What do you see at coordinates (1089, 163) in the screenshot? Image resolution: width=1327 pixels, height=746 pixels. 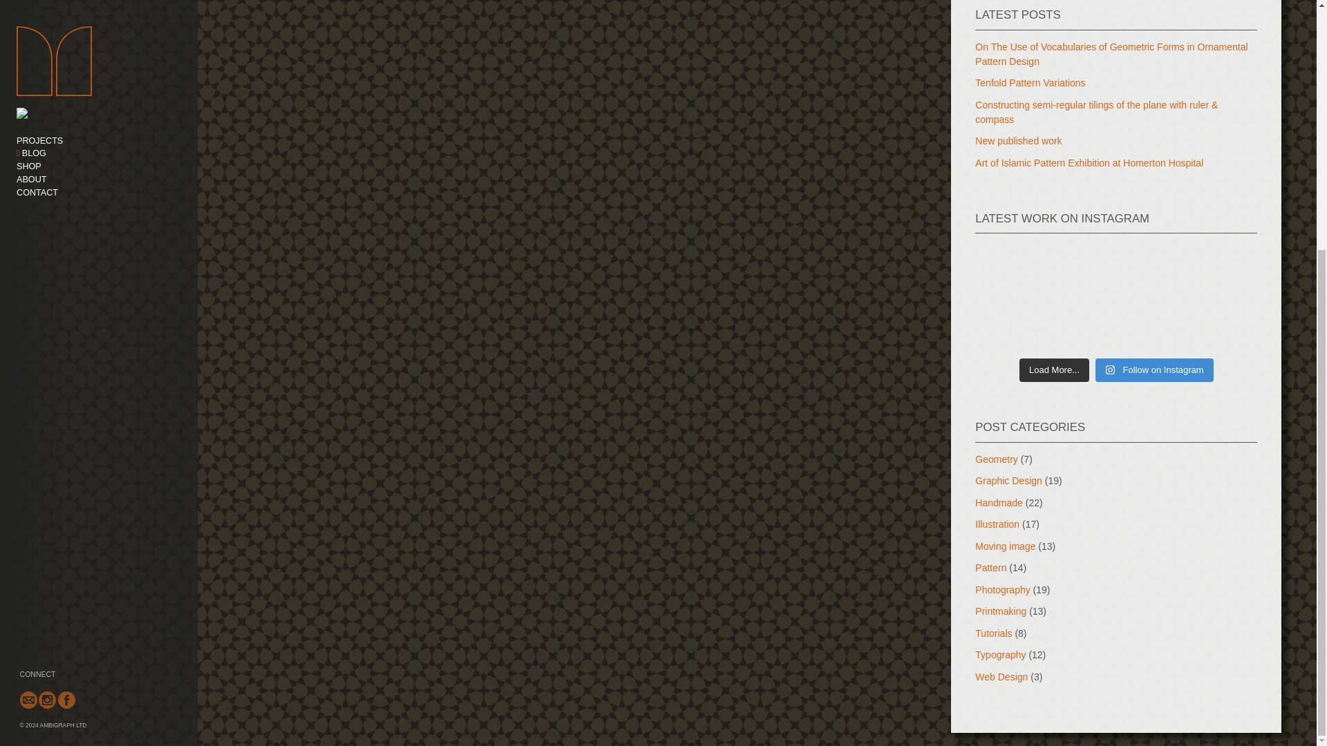 I see `Art of Islamic Pattern Exhibition at Homerton Hospital` at bounding box center [1089, 163].